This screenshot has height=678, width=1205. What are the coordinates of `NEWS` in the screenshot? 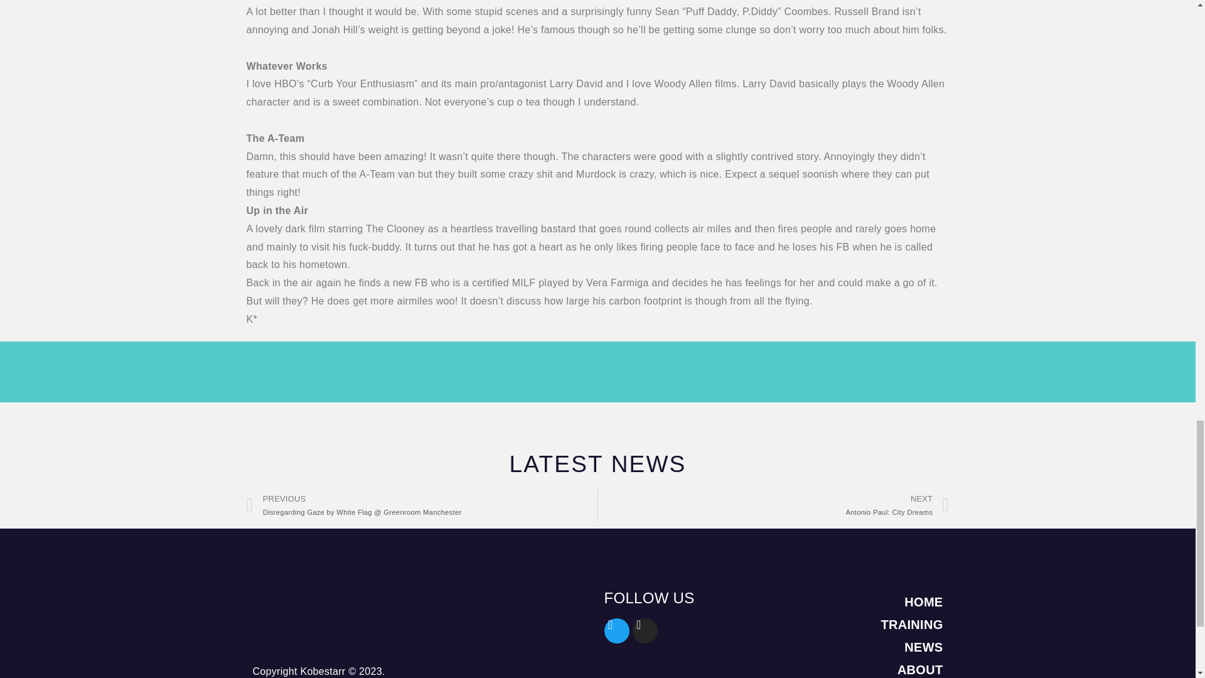 It's located at (845, 601).